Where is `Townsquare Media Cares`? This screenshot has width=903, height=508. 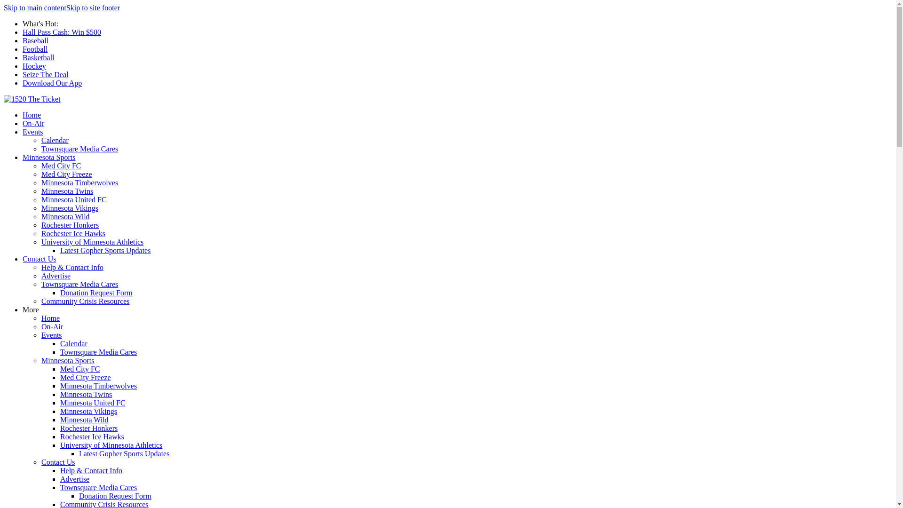
Townsquare Media Cares is located at coordinates (80, 149).